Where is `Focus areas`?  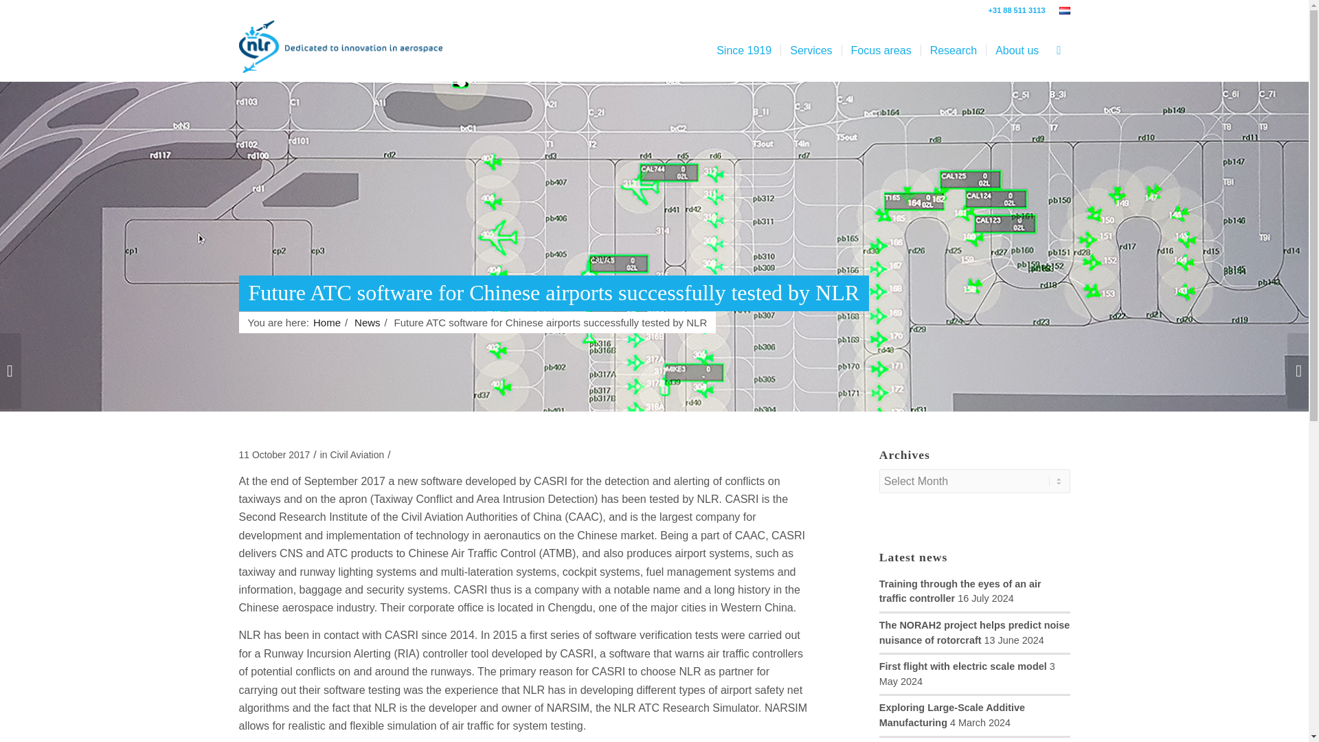 Focus areas is located at coordinates (881, 51).